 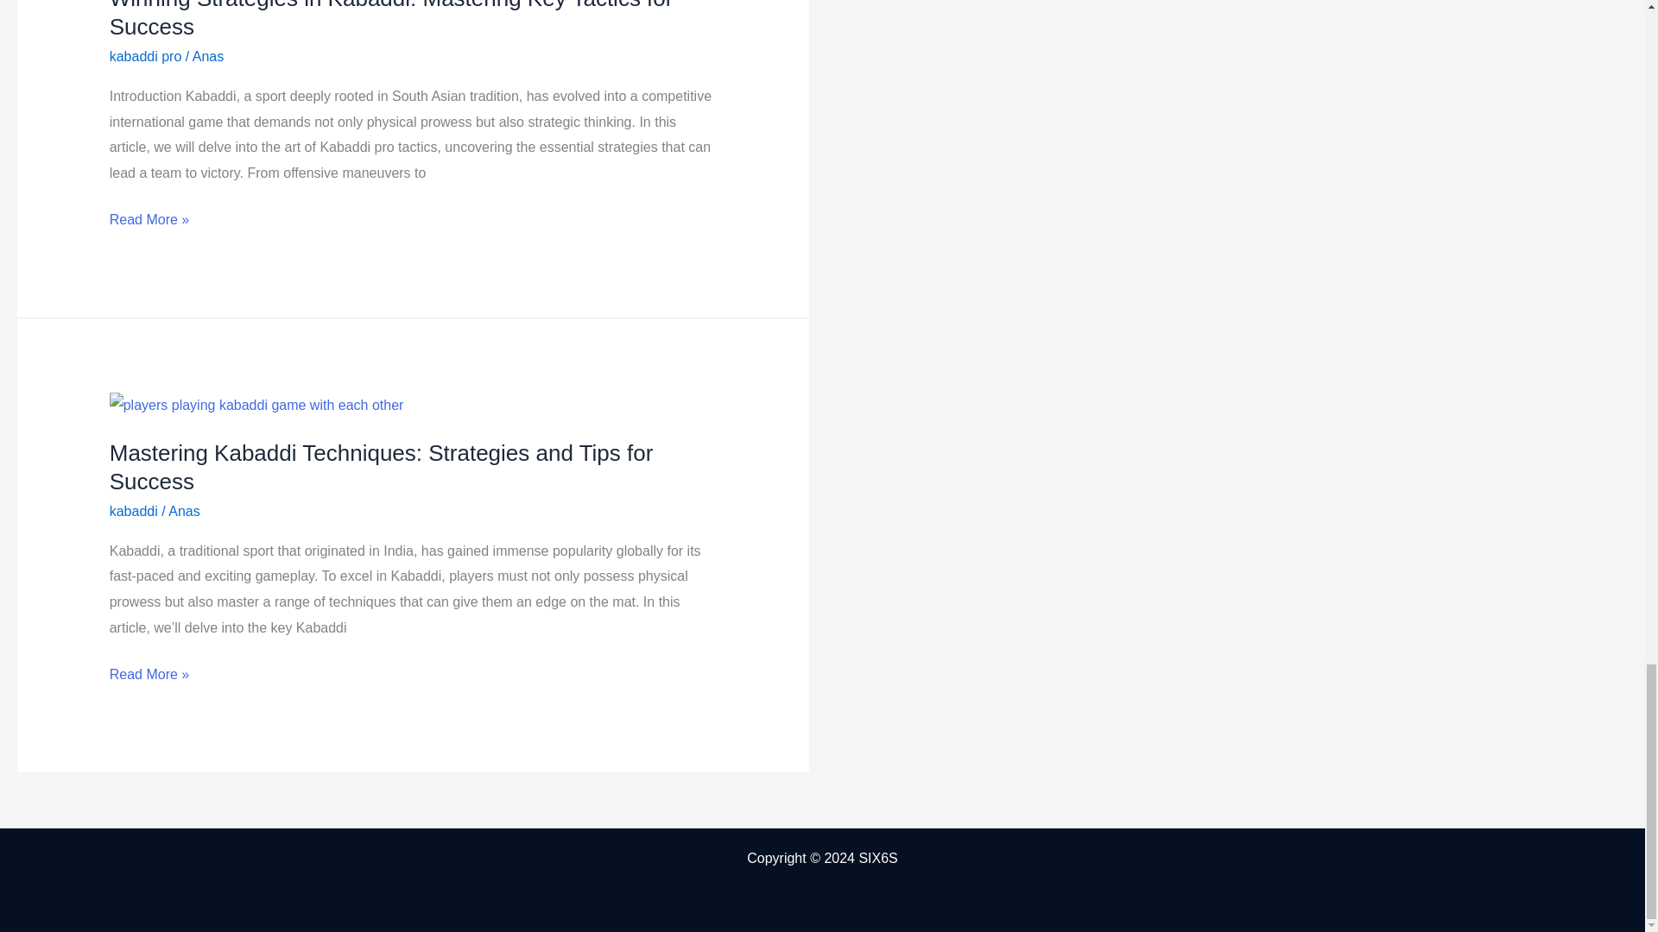 I want to click on View all posts by Anas, so click(x=207, y=57).